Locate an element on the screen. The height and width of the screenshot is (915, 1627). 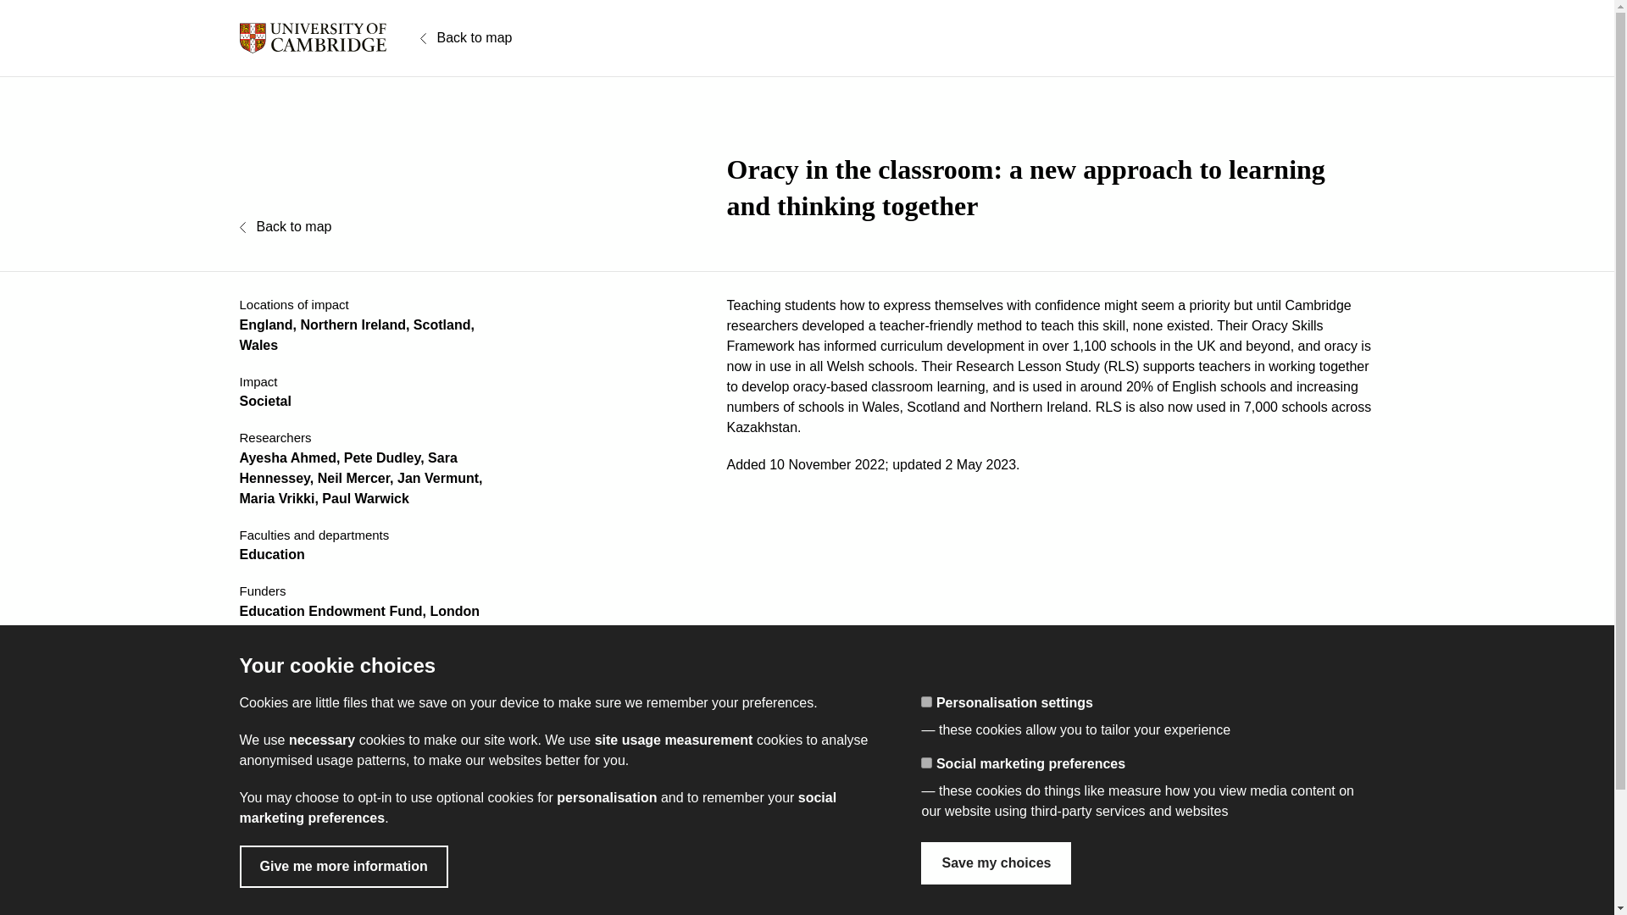
Back to map is located at coordinates (466, 38).